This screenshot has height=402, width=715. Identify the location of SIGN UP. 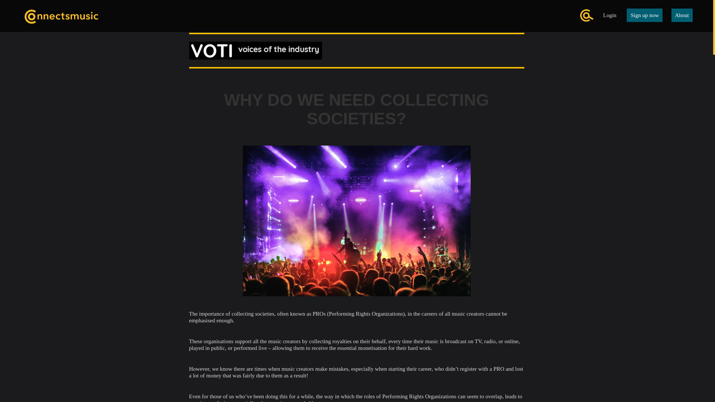
(357, 205).